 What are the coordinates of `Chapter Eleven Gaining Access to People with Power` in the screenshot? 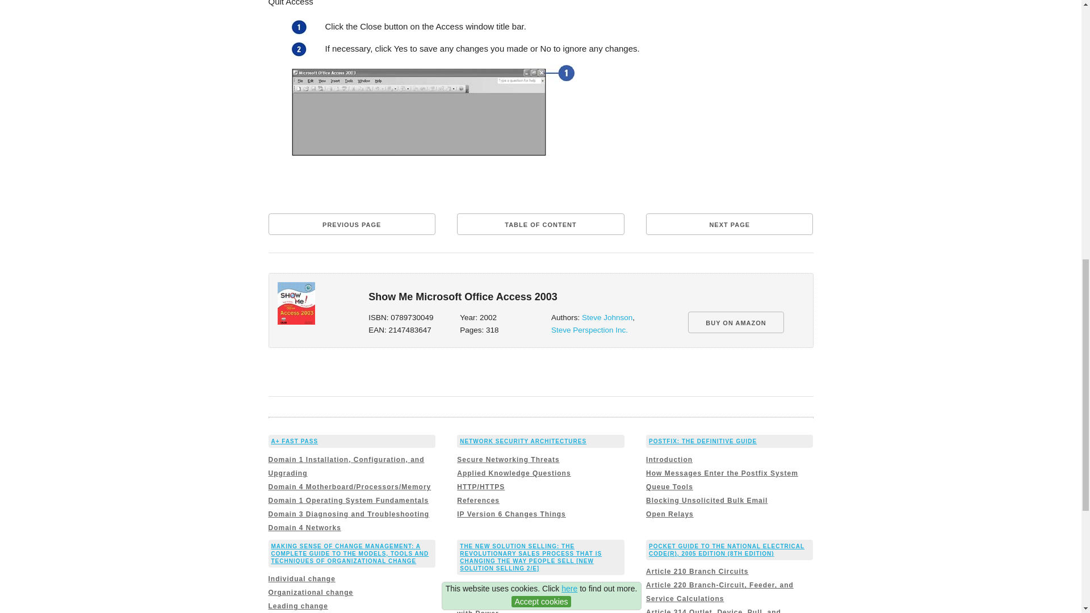 It's located at (535, 604).